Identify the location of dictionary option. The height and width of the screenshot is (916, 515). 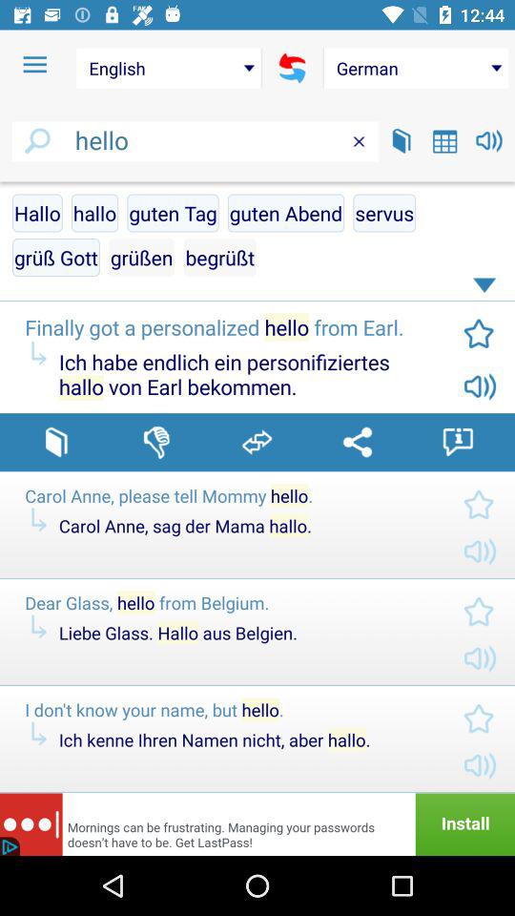
(55, 442).